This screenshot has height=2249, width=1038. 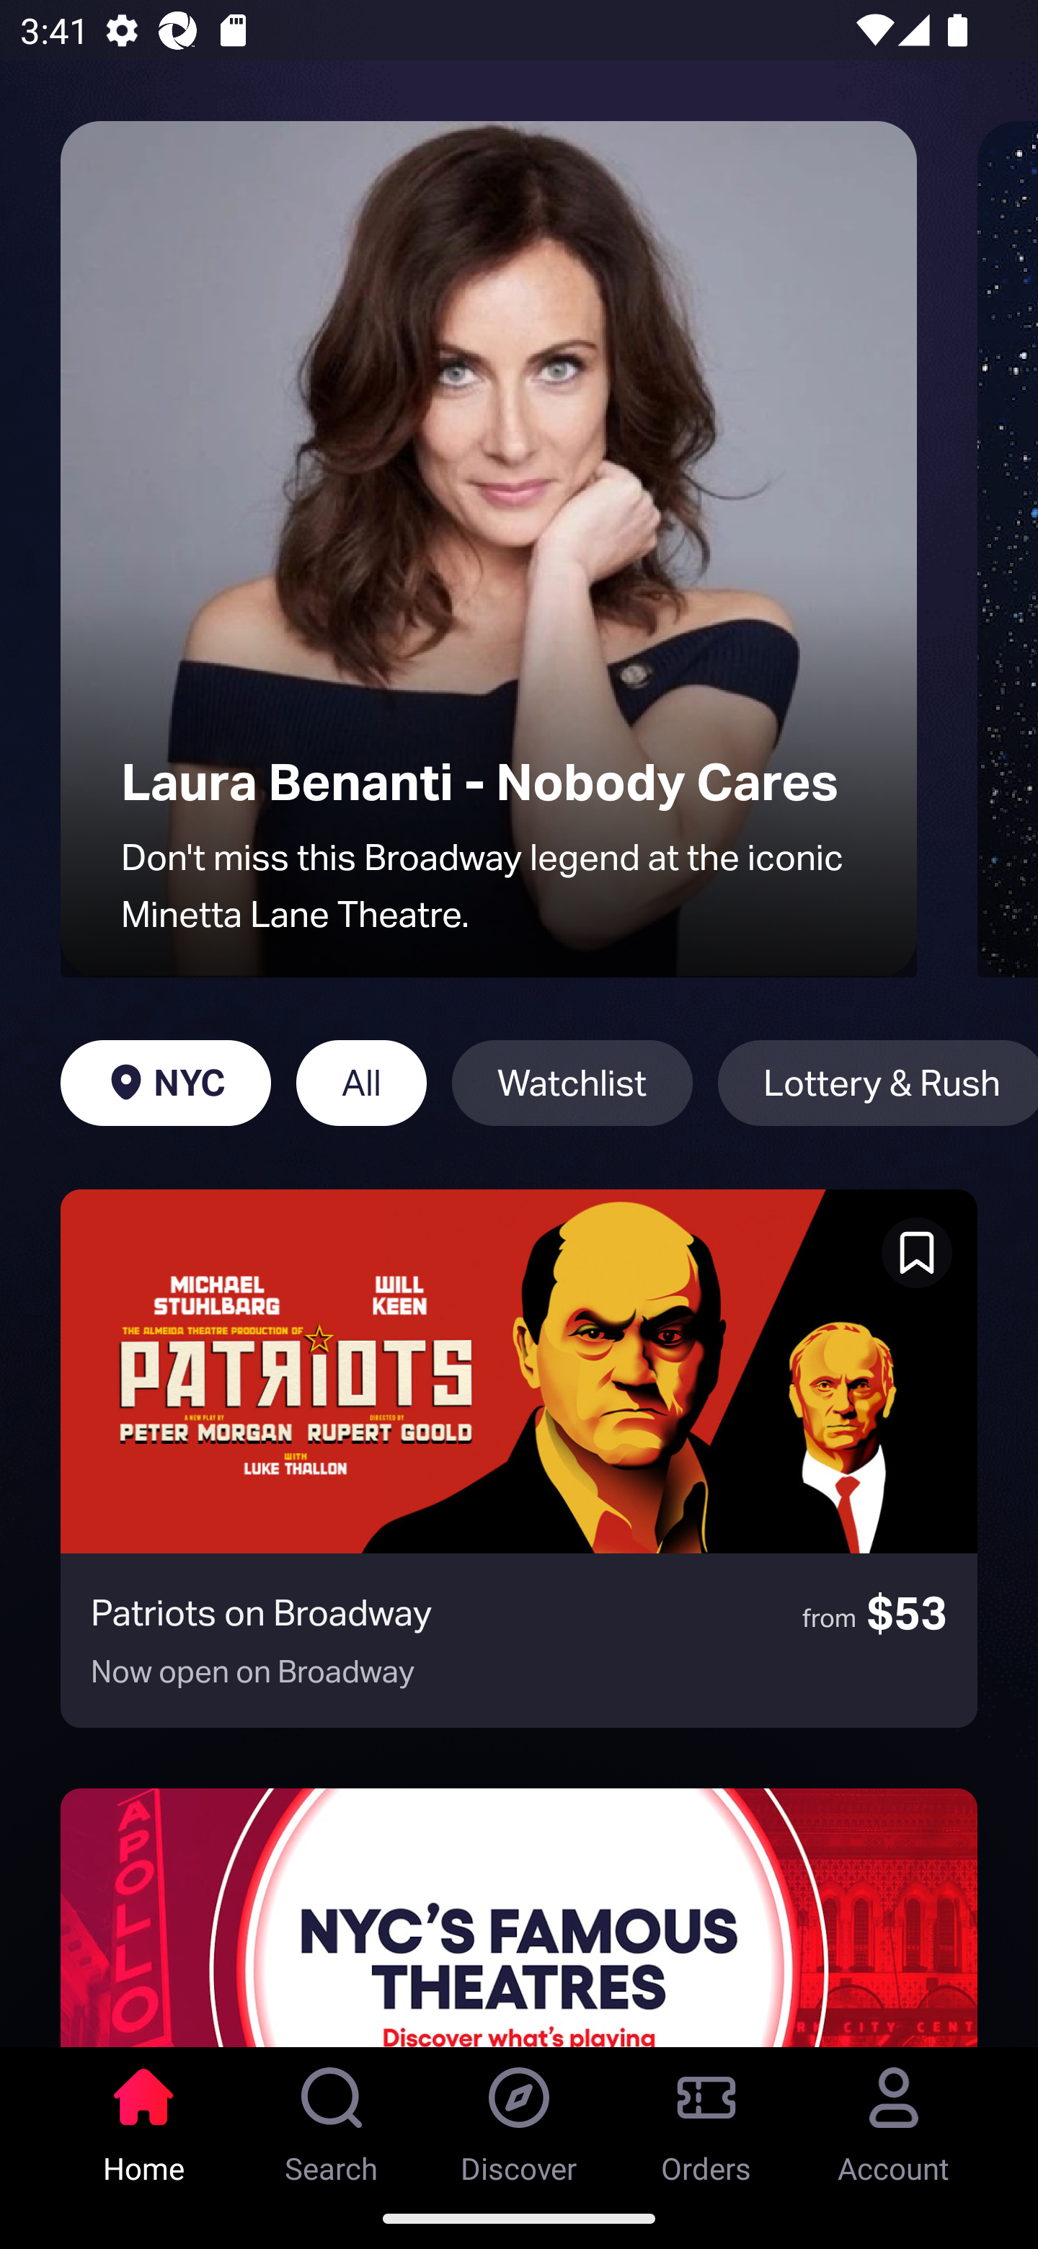 I want to click on Lottery & Rush, so click(x=878, y=1083).